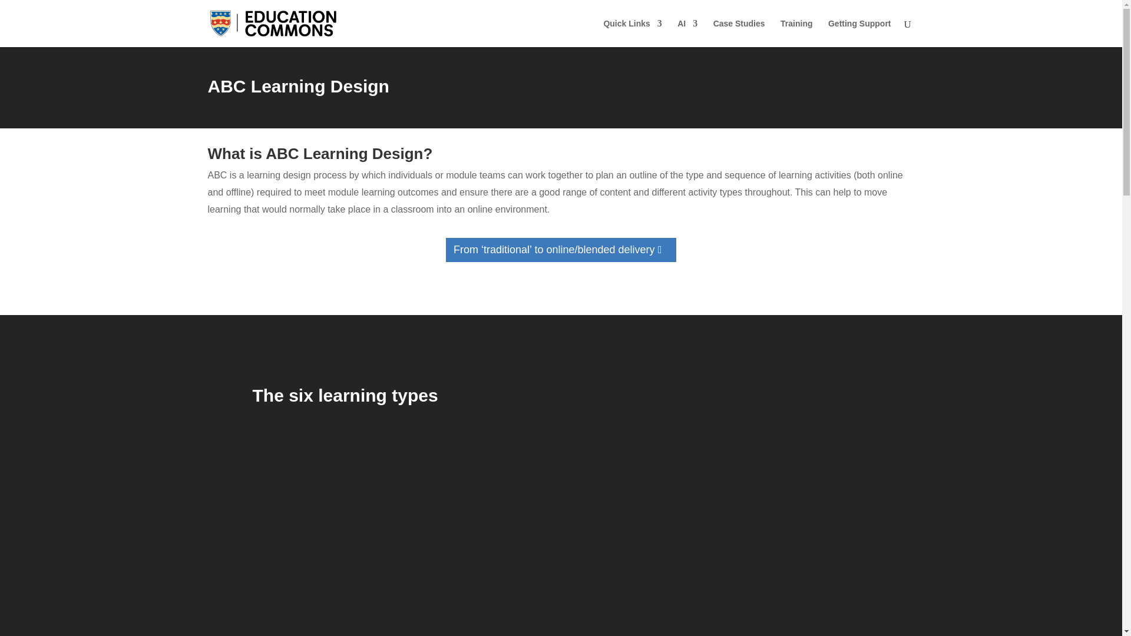  What do you see at coordinates (632, 33) in the screenshot?
I see `Quick Links` at bounding box center [632, 33].